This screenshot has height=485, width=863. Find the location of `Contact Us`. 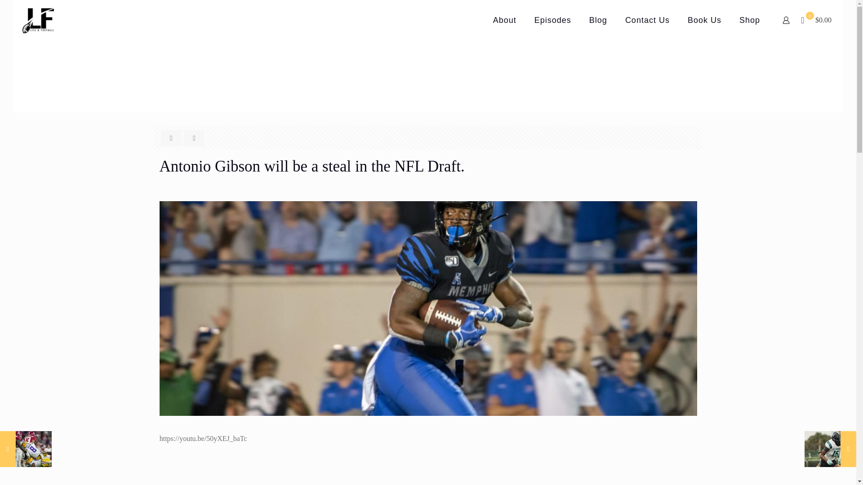

Contact Us is located at coordinates (647, 20).